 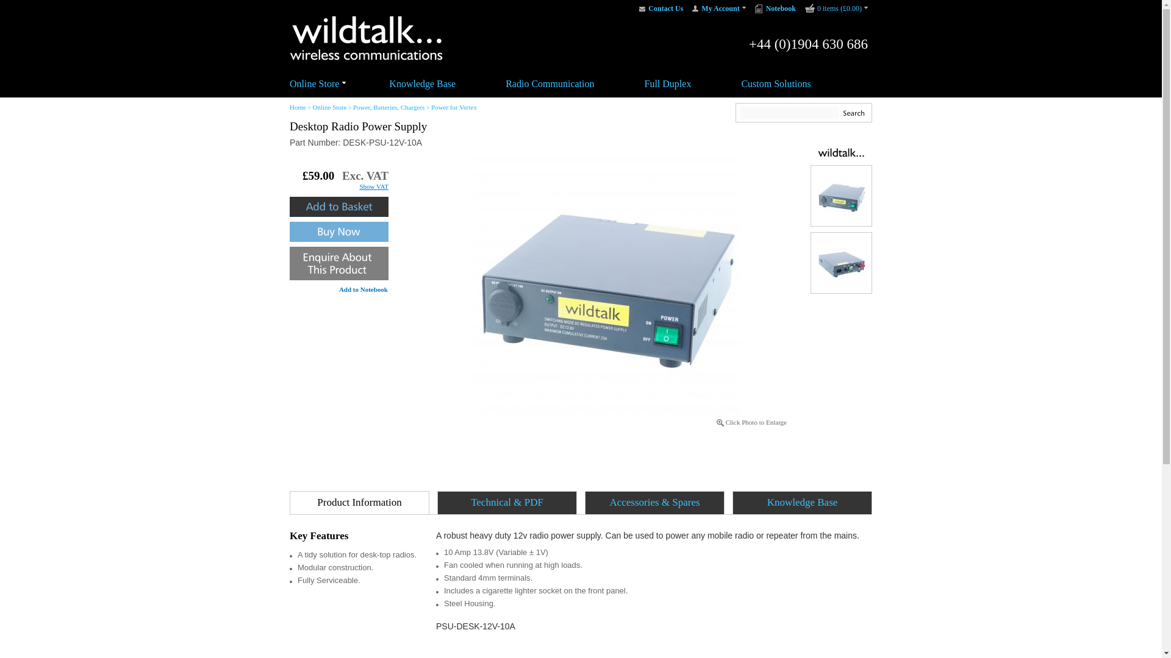 What do you see at coordinates (668, 83) in the screenshot?
I see `Full Duplex` at bounding box center [668, 83].